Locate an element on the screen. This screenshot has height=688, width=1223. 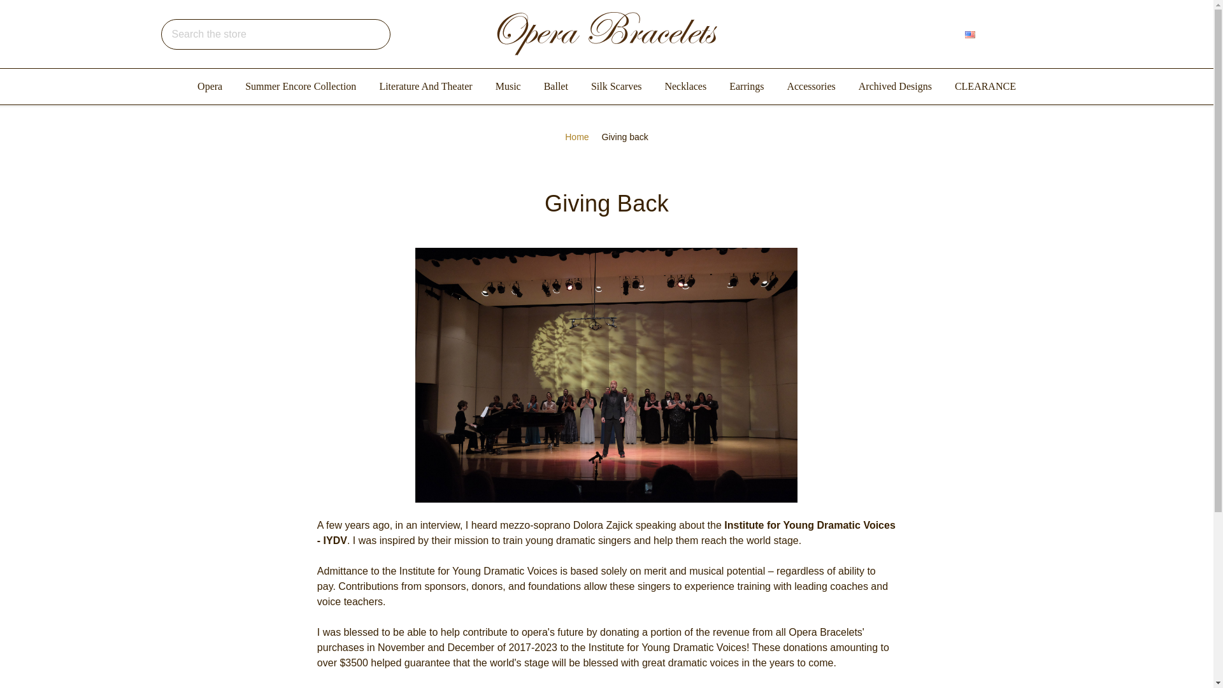
CLEARANCE is located at coordinates (985, 87).